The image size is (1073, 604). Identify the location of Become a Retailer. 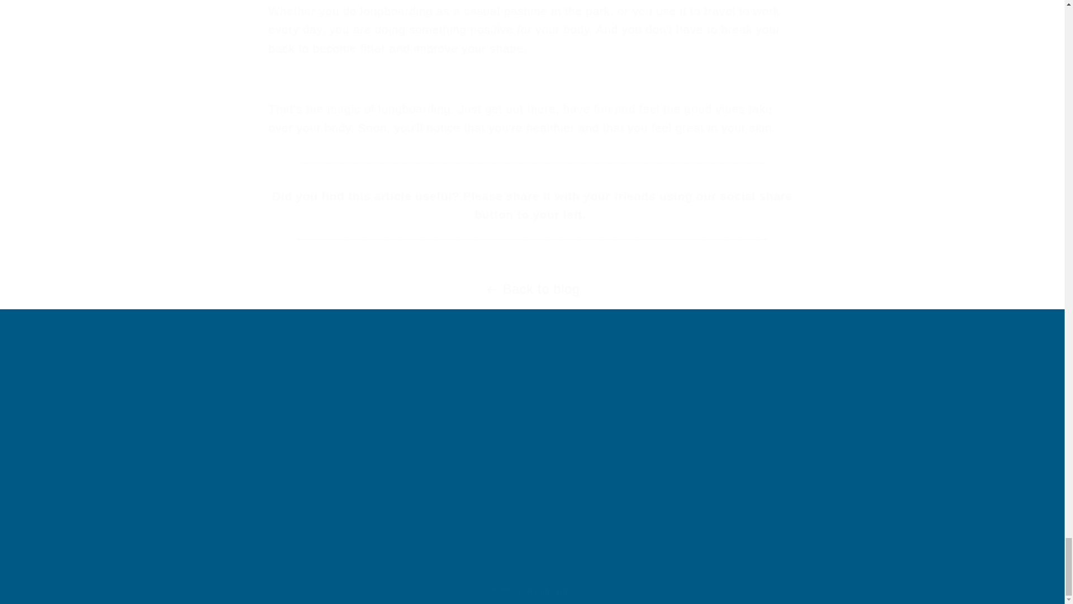
(156, 401).